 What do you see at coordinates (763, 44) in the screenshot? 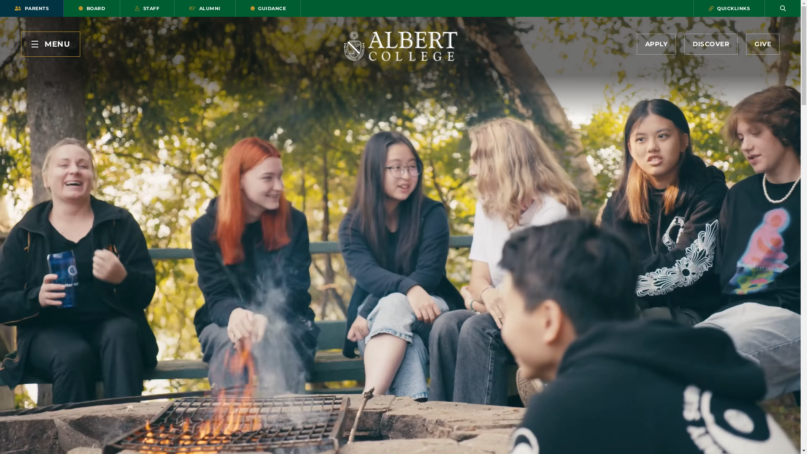
I see `GIVE` at bounding box center [763, 44].